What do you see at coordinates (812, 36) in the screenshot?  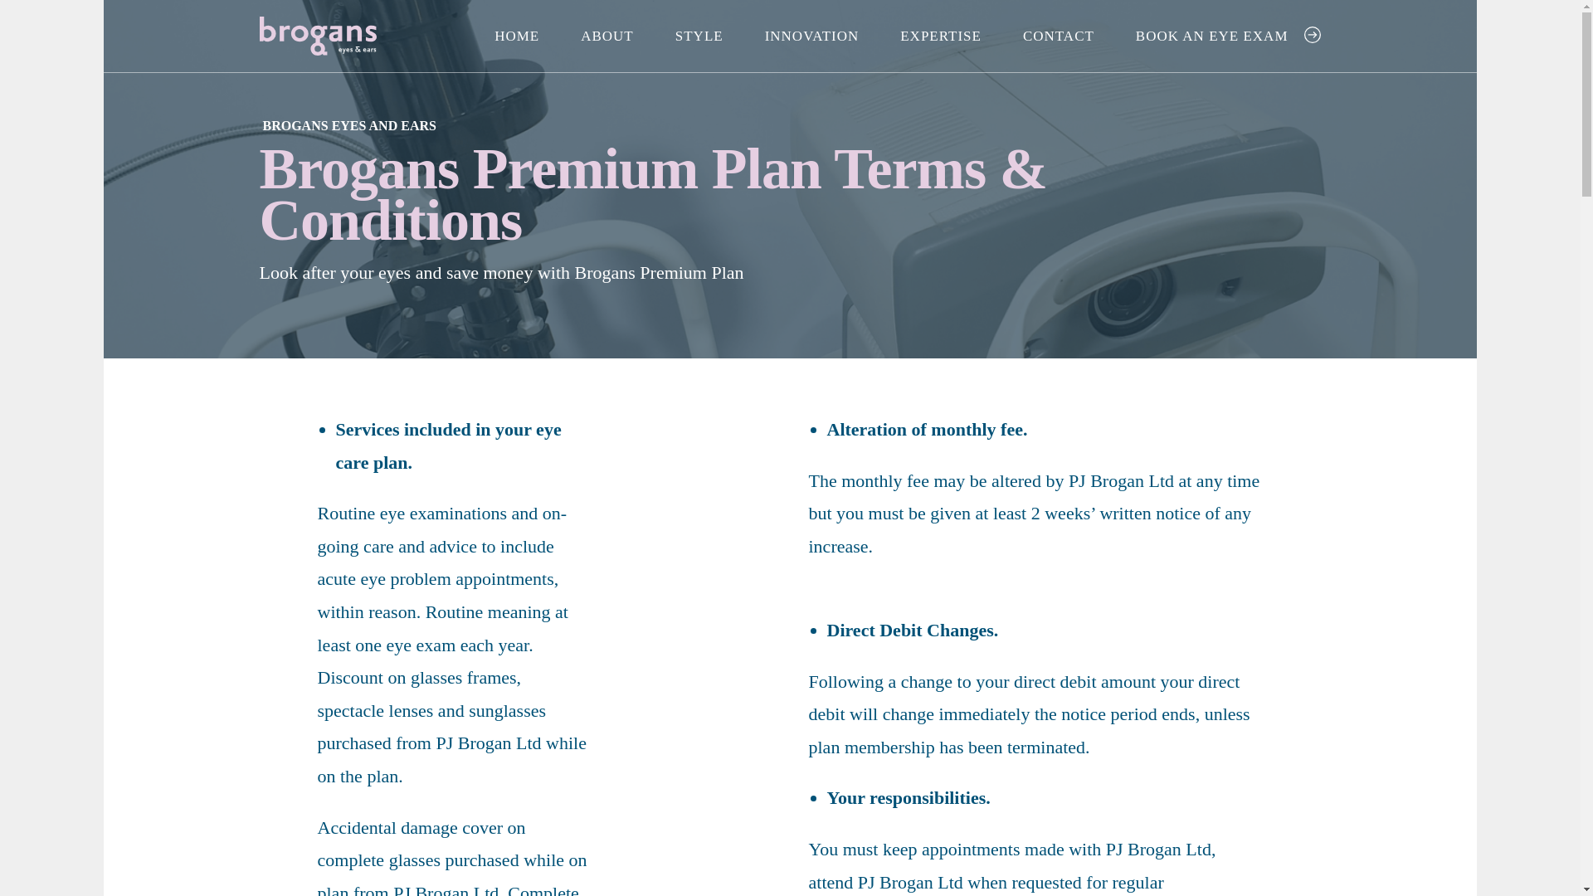 I see `INNOVATION` at bounding box center [812, 36].